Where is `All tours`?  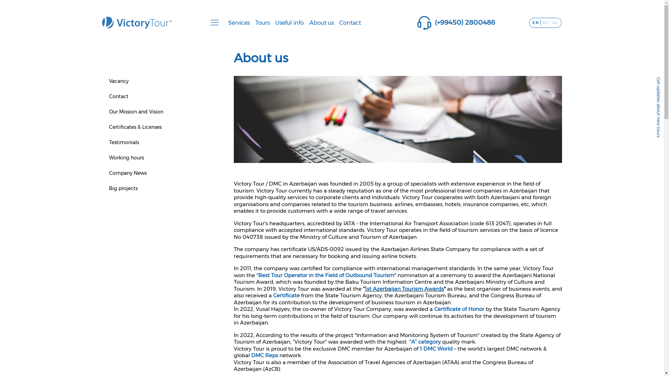 All tours is located at coordinates (232, 178).